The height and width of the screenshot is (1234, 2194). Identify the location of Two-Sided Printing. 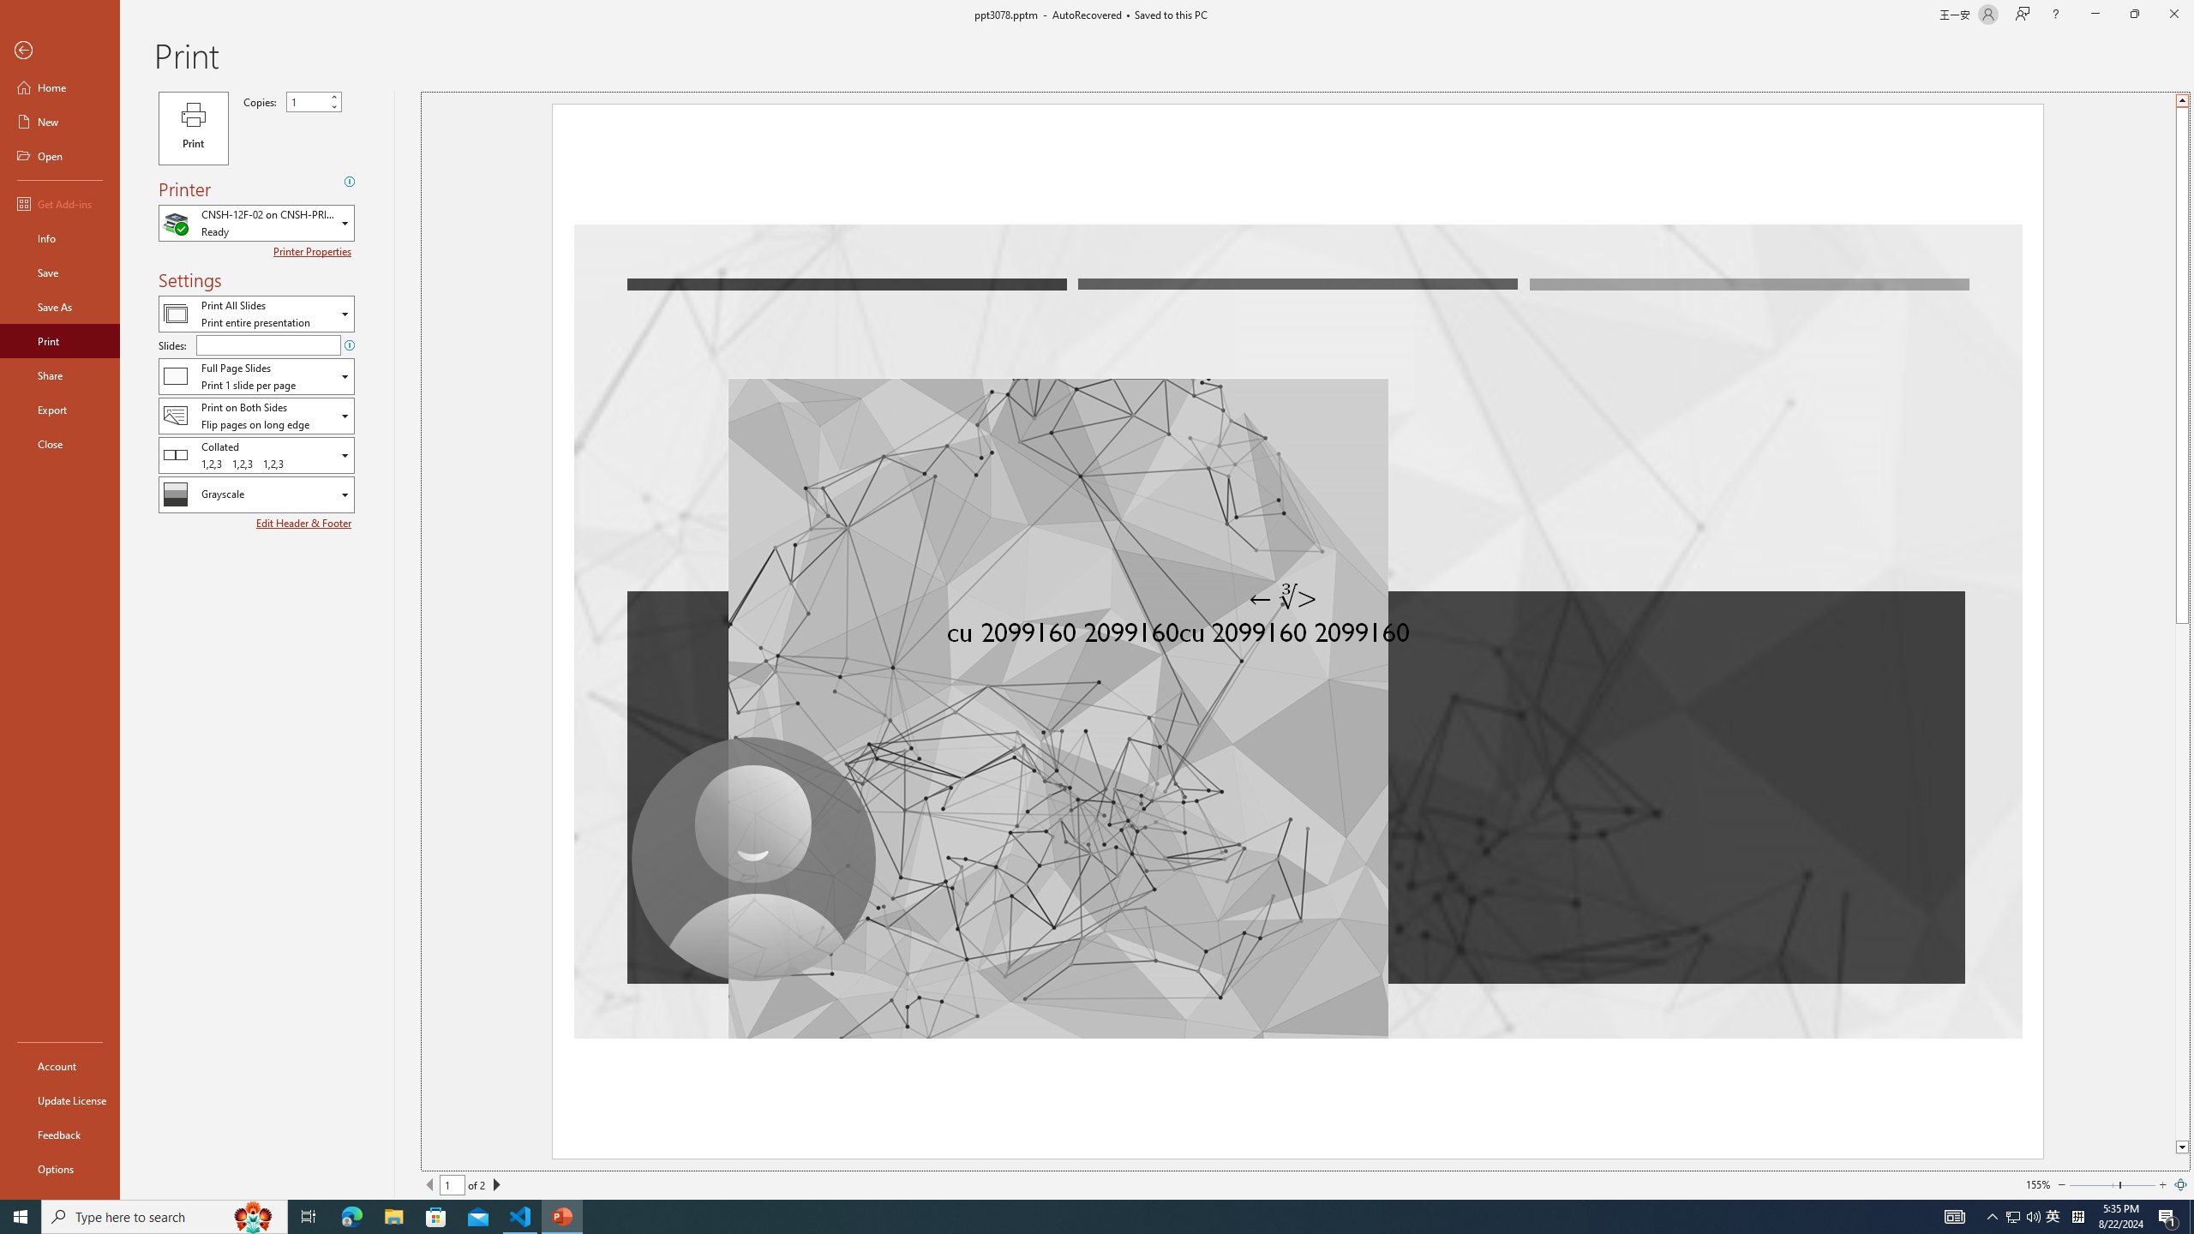
(256, 415).